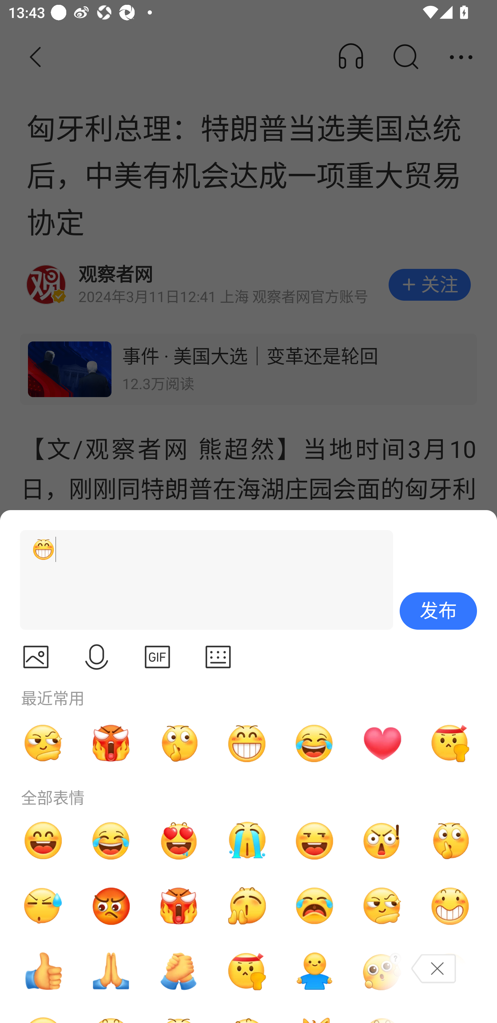  What do you see at coordinates (382, 971) in the screenshot?
I see `疑问` at bounding box center [382, 971].